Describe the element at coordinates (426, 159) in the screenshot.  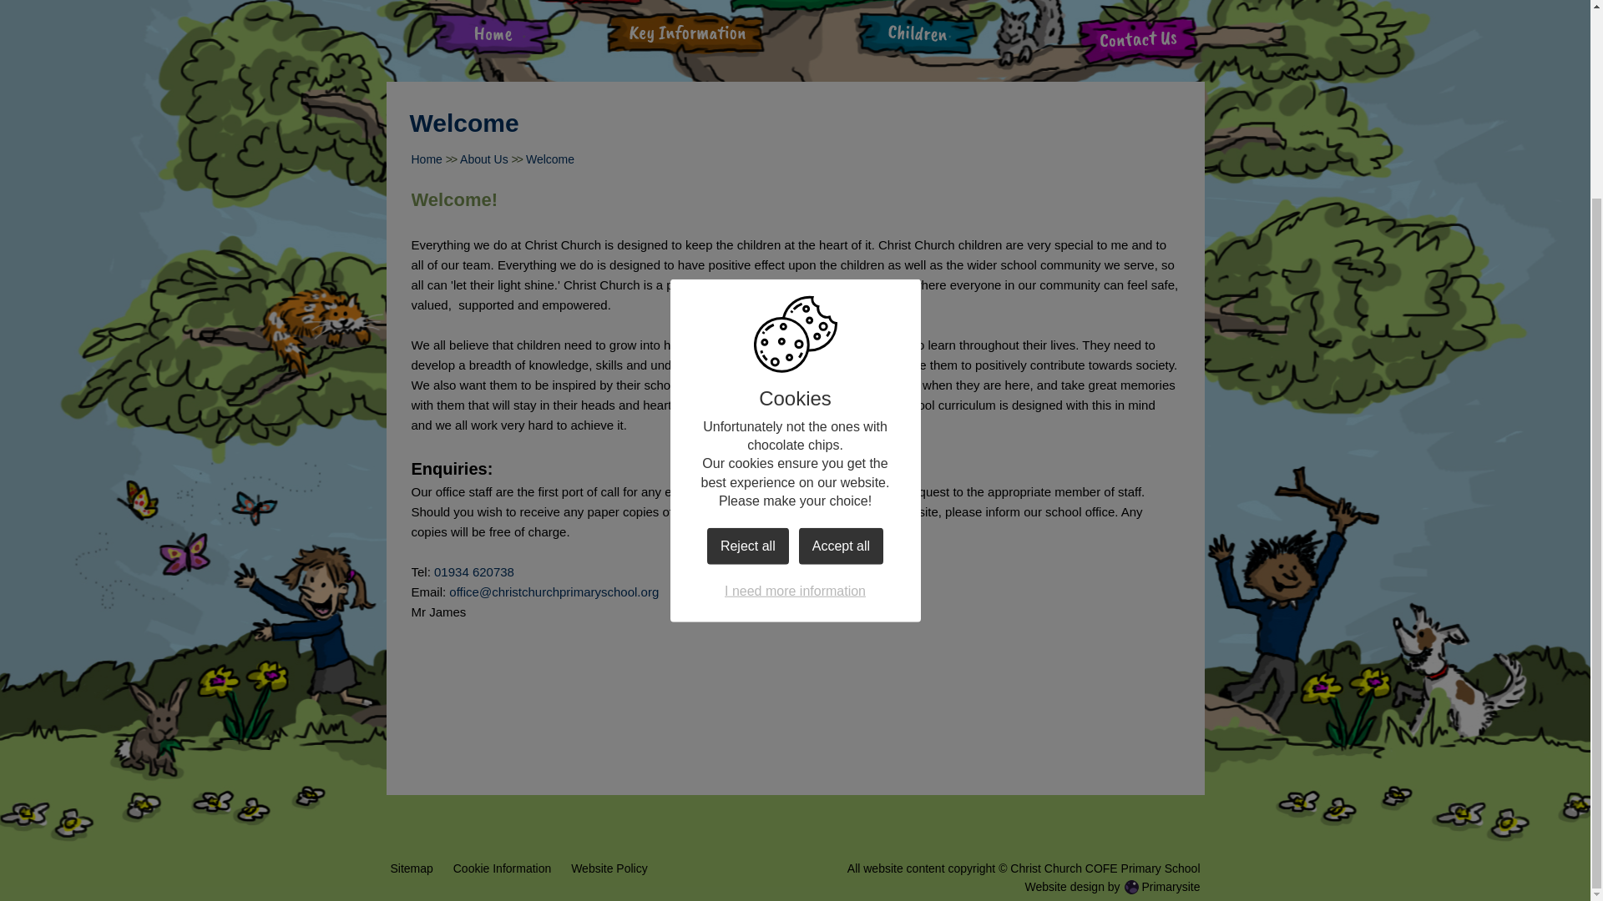
I see `Home` at that location.